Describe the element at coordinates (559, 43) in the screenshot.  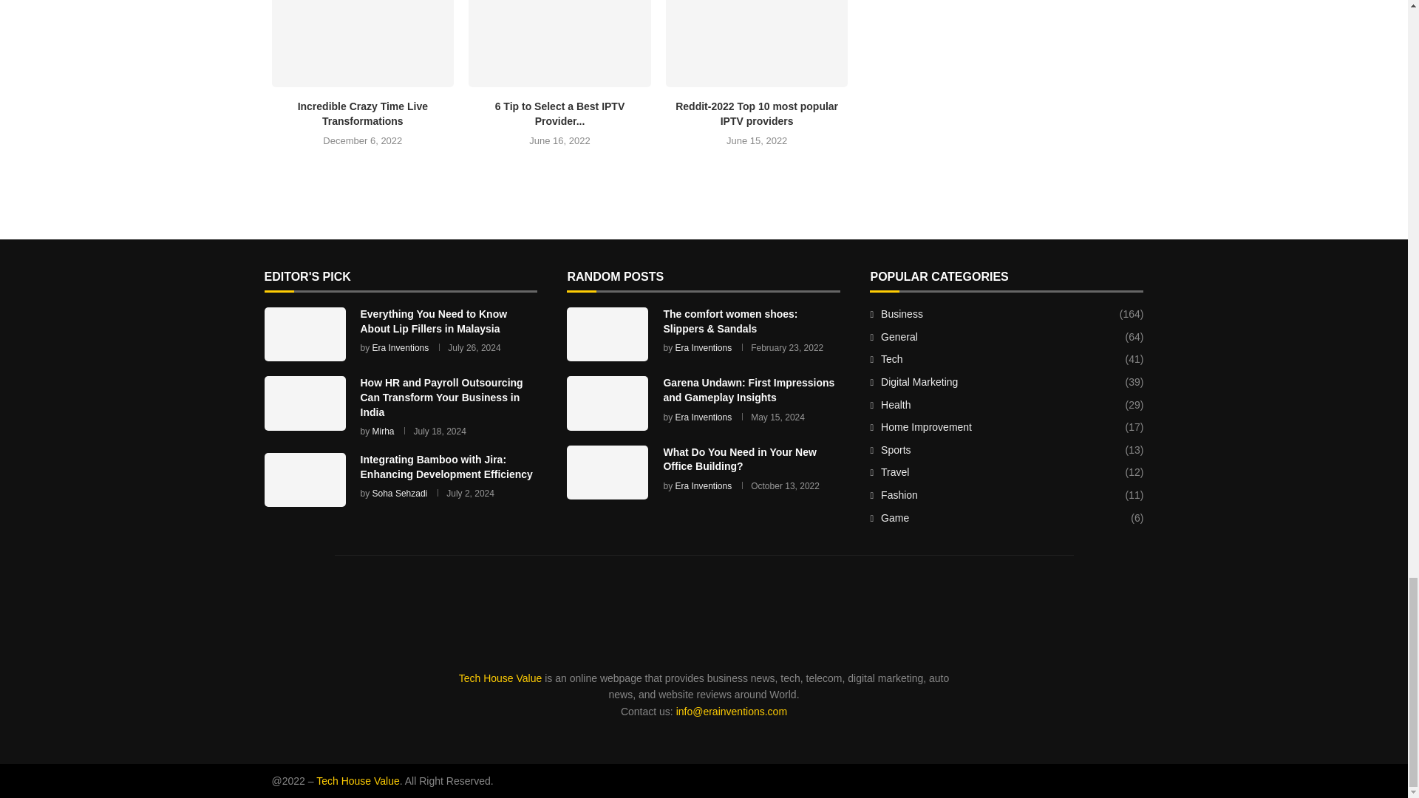
I see `6 Tip to Select a Best IPTV Provider 2022` at that location.